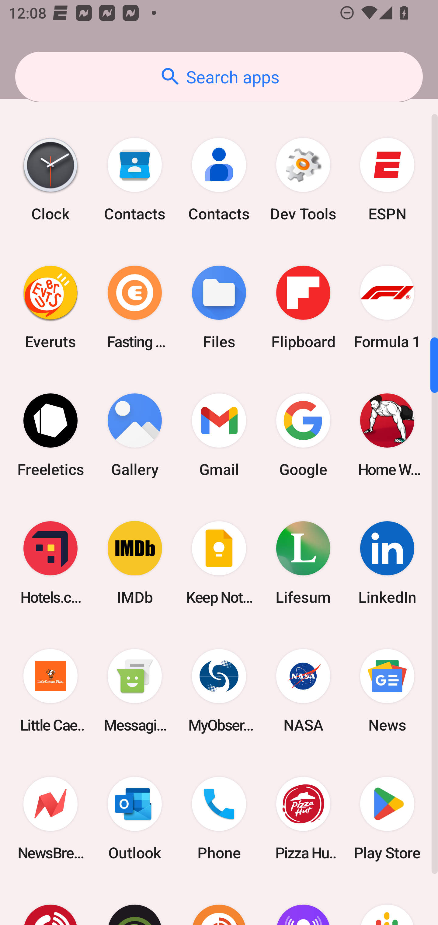 The width and height of the screenshot is (438, 925). Describe the element at coordinates (219, 819) in the screenshot. I see `Phone` at that location.